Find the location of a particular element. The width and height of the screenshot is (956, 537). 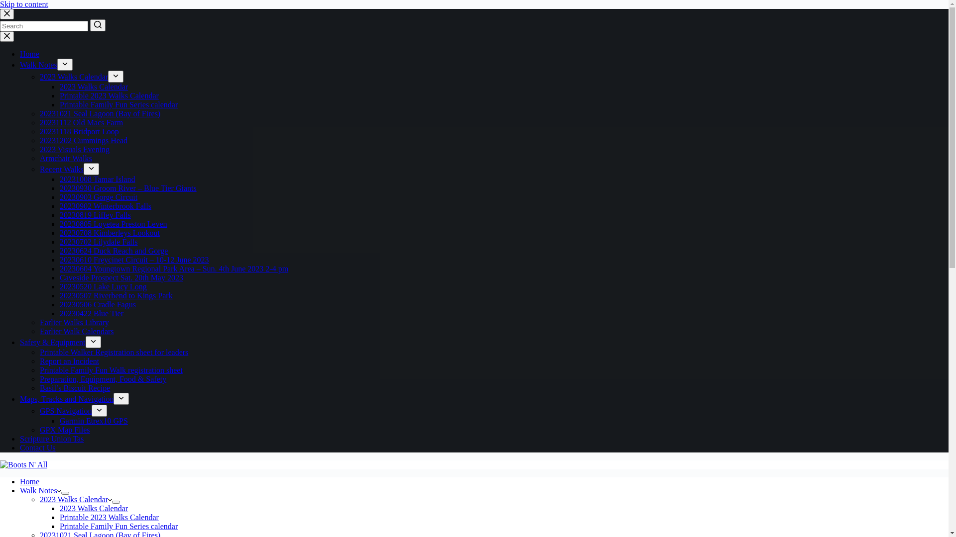

20230819 Liffey Falls is located at coordinates (96, 215).